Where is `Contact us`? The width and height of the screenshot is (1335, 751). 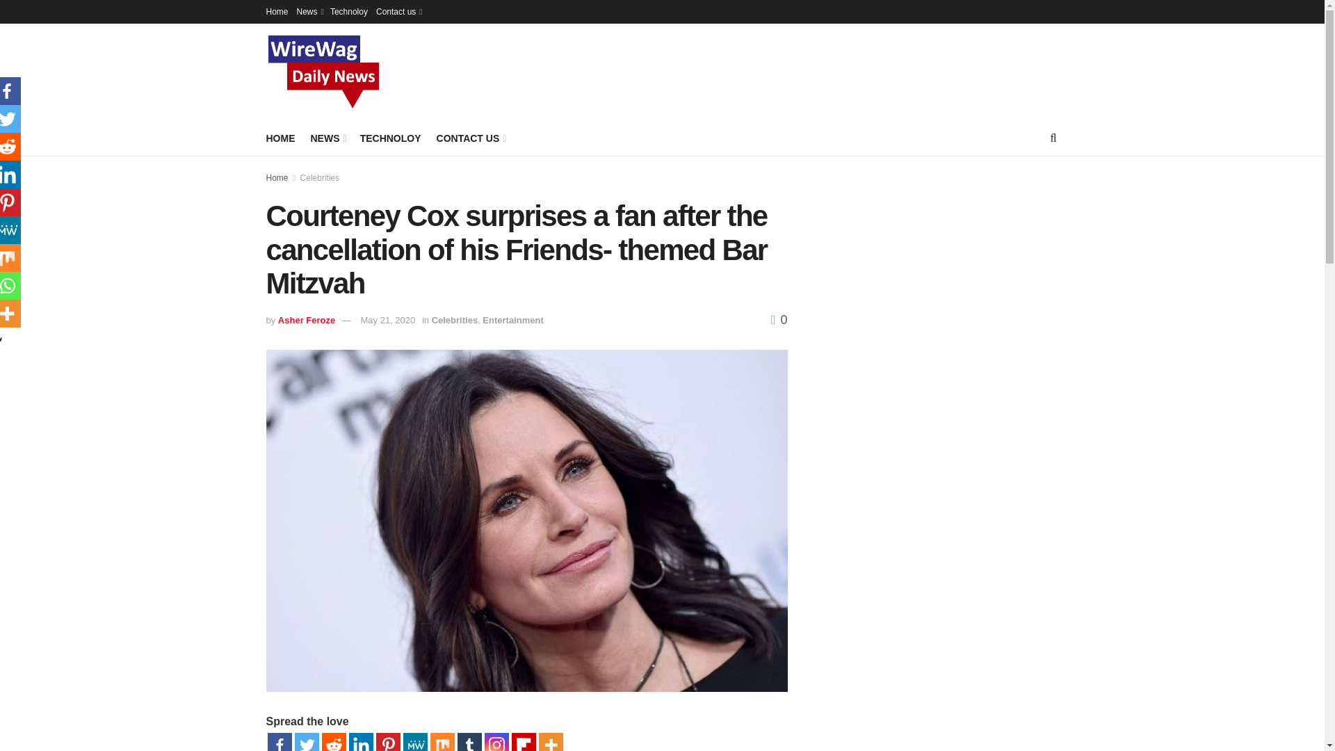 Contact us is located at coordinates (398, 11).